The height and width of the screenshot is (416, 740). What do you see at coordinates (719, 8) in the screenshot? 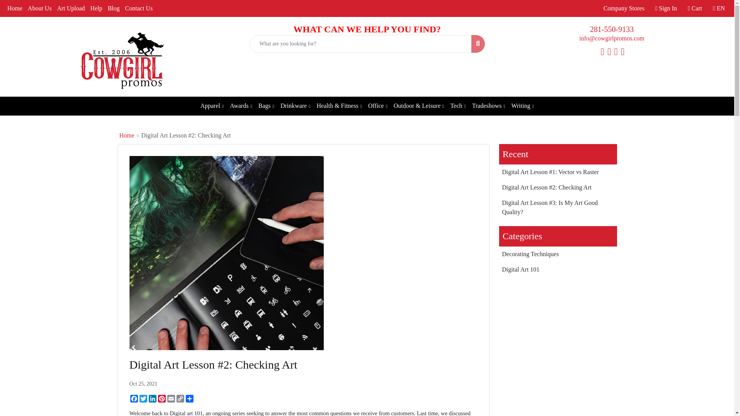
I see `EN` at bounding box center [719, 8].